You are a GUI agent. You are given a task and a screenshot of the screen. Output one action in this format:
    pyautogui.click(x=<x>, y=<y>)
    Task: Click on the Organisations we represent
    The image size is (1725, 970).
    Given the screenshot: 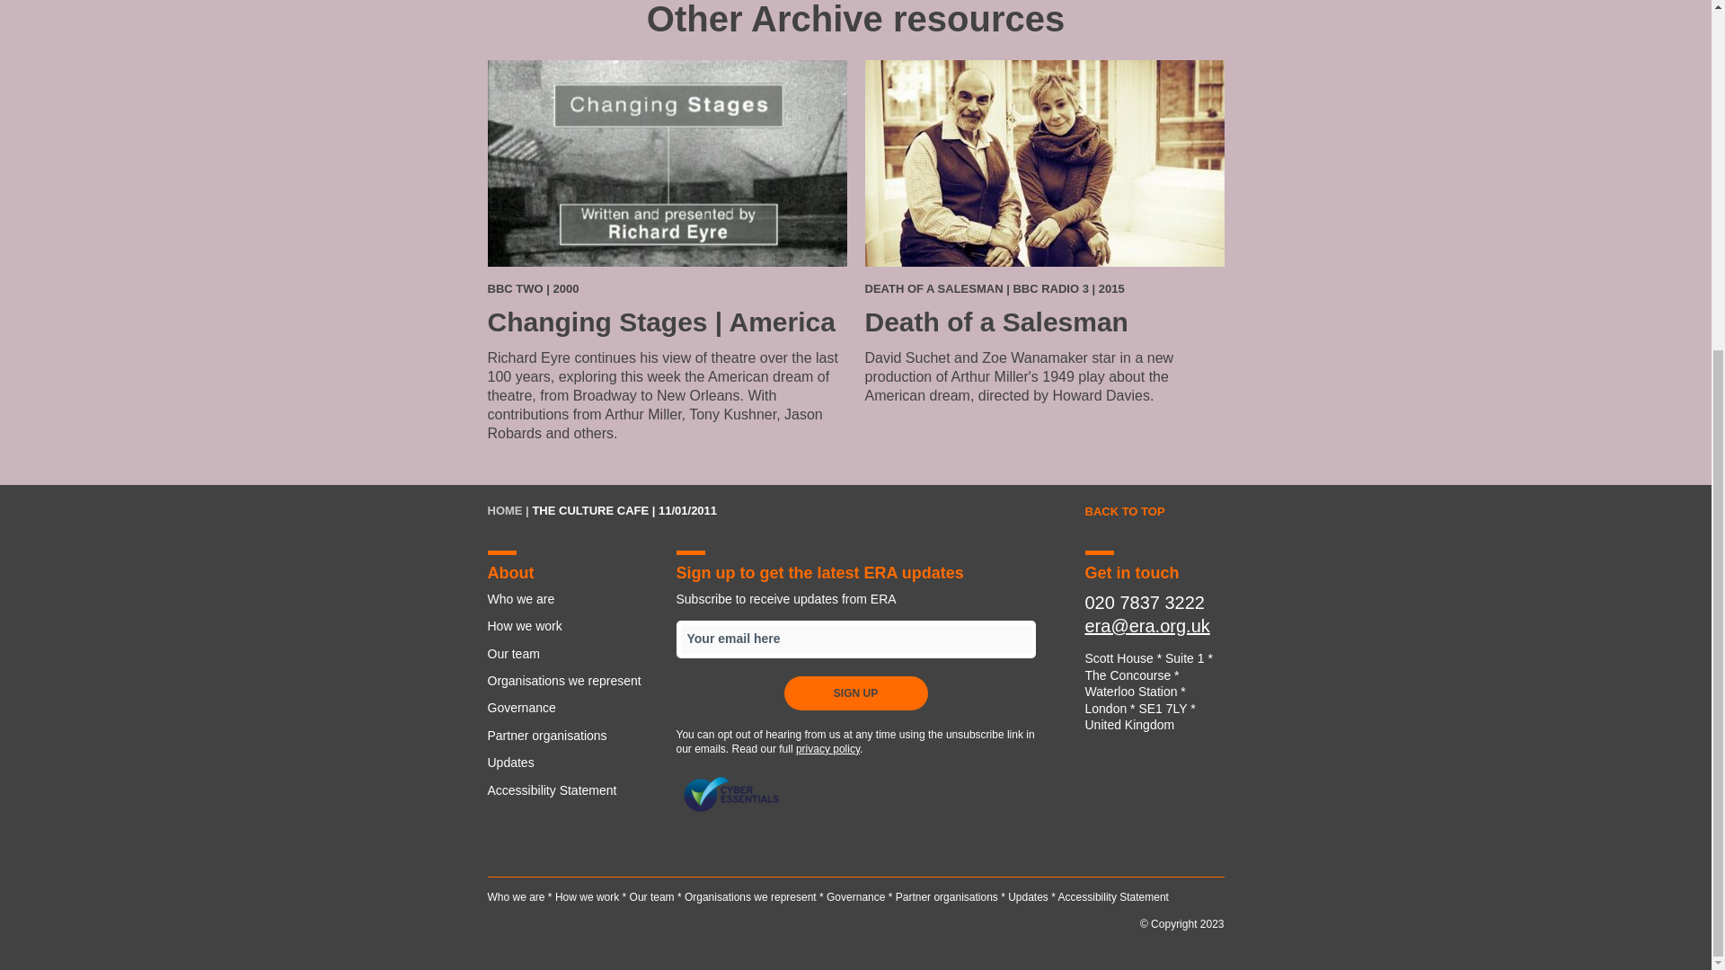 What is the action you would take?
    pyautogui.click(x=750, y=896)
    